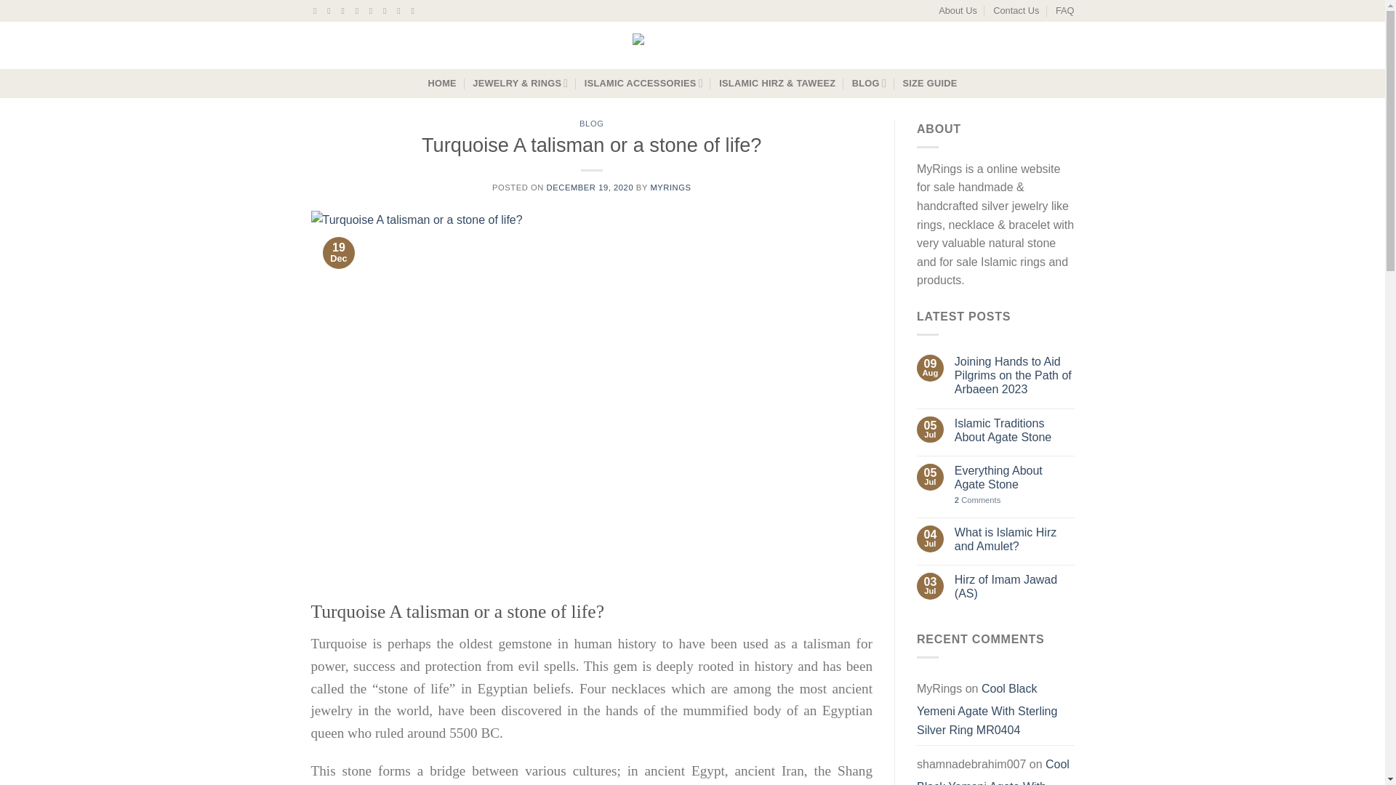  What do you see at coordinates (340, 45) in the screenshot?
I see `MENU` at bounding box center [340, 45].